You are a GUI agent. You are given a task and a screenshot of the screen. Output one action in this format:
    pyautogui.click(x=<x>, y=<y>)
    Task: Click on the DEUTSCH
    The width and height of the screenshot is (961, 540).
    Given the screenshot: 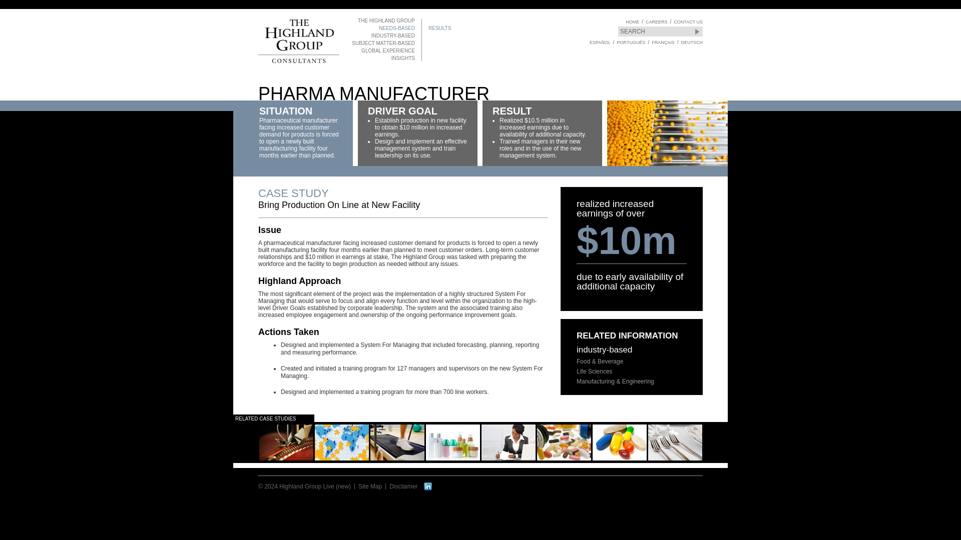 What is the action you would take?
    pyautogui.click(x=691, y=42)
    